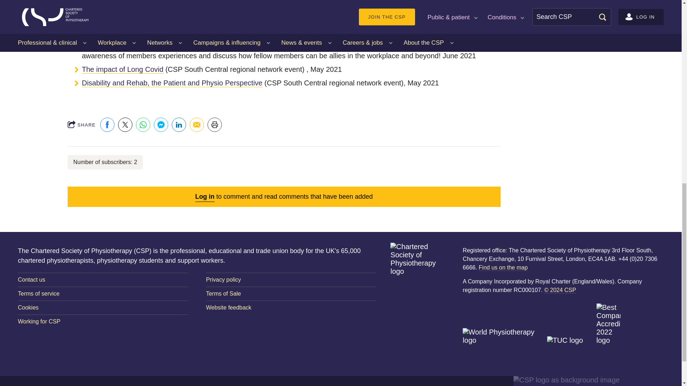 Image resolution: width=687 pixels, height=386 pixels. Describe the element at coordinates (179, 125) in the screenshot. I see `Linkedin` at that location.